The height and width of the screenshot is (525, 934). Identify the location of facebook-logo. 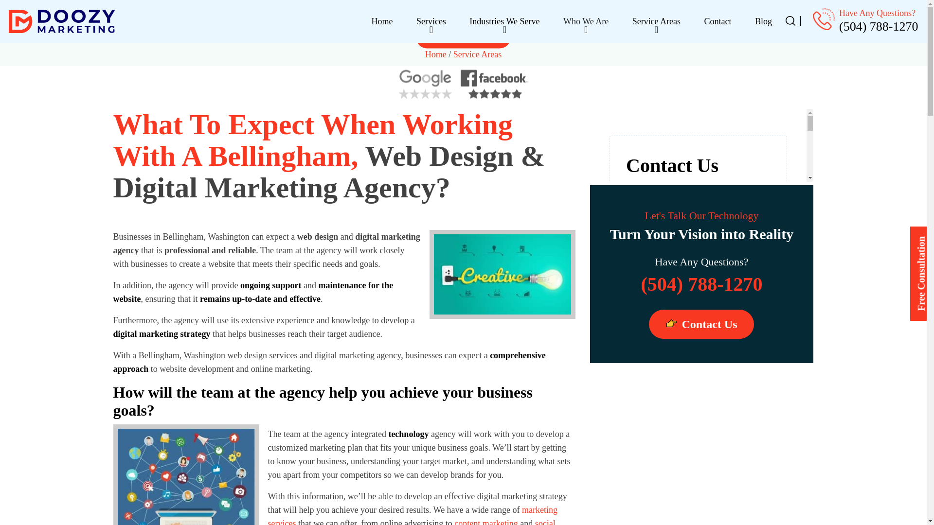
(494, 85).